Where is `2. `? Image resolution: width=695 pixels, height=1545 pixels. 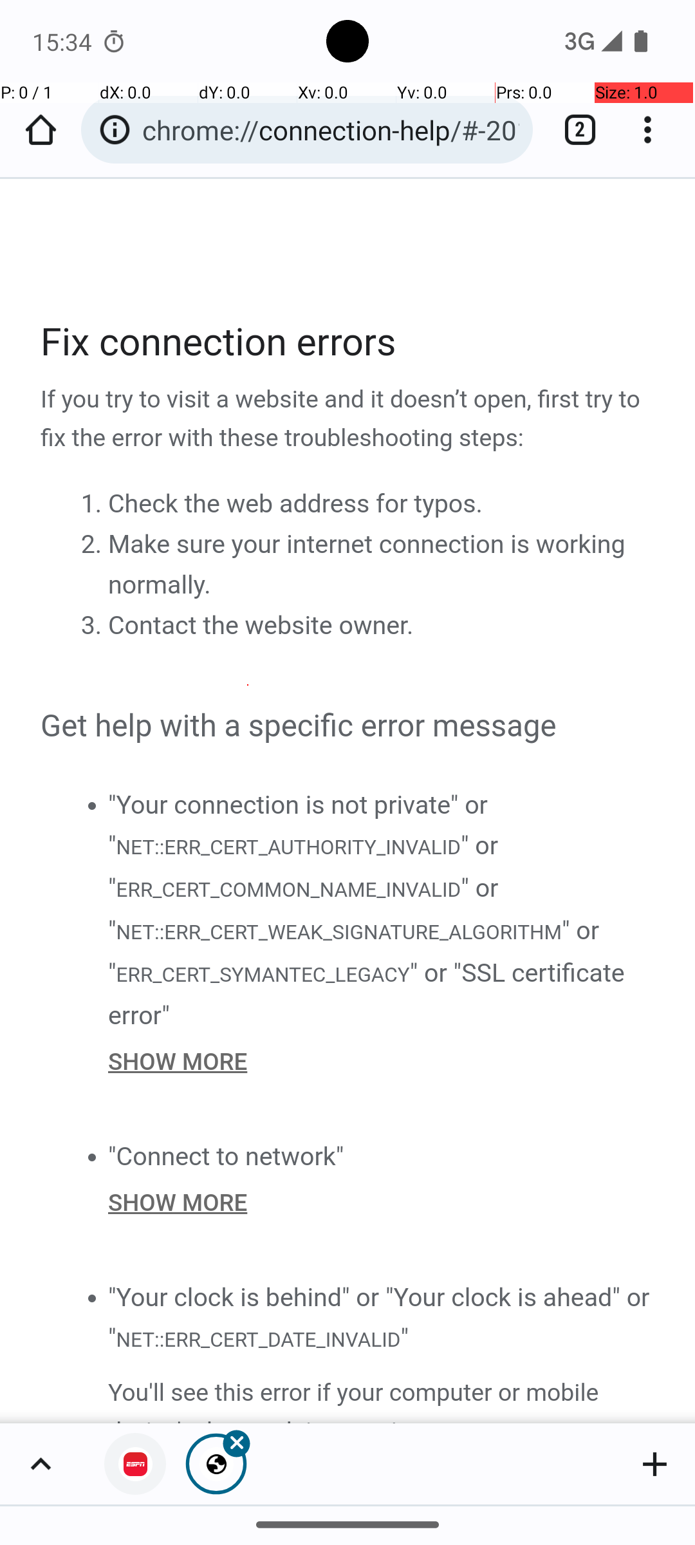 2.  is located at coordinates (94, 543).